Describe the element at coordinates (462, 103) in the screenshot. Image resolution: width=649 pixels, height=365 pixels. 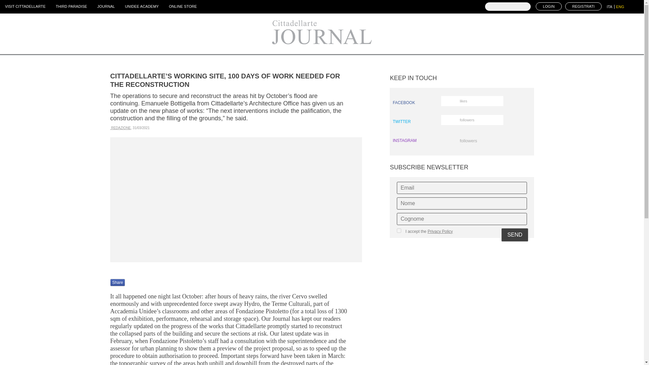
I see `UNIDEE ACADEMY` at that location.